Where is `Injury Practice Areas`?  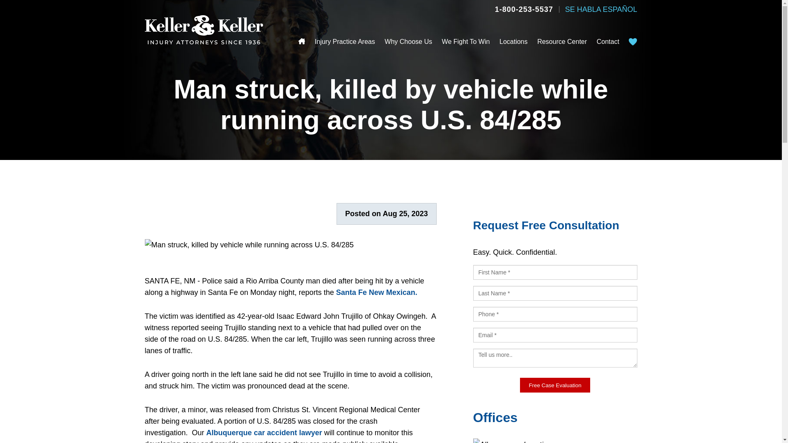
Injury Practice Areas is located at coordinates (345, 42).